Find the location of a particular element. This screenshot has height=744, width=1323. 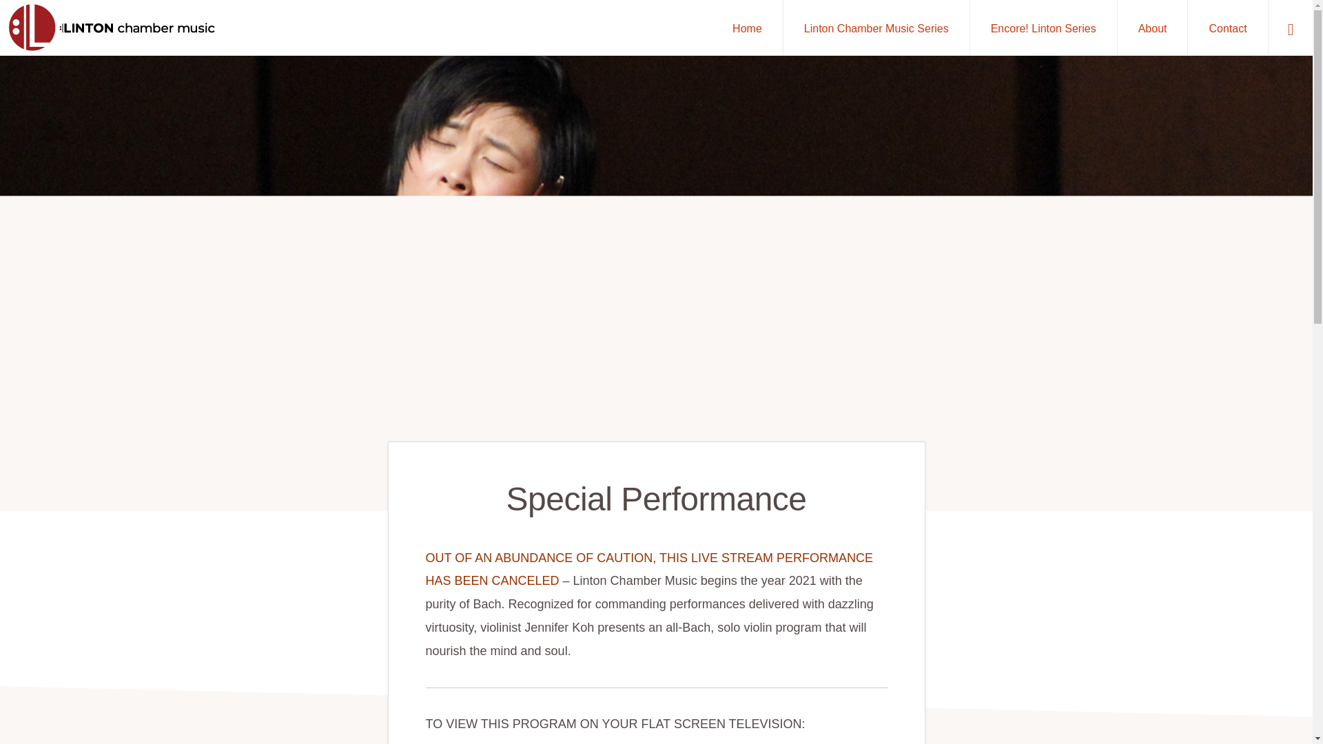

DIRECTIONS is located at coordinates (444, 704).